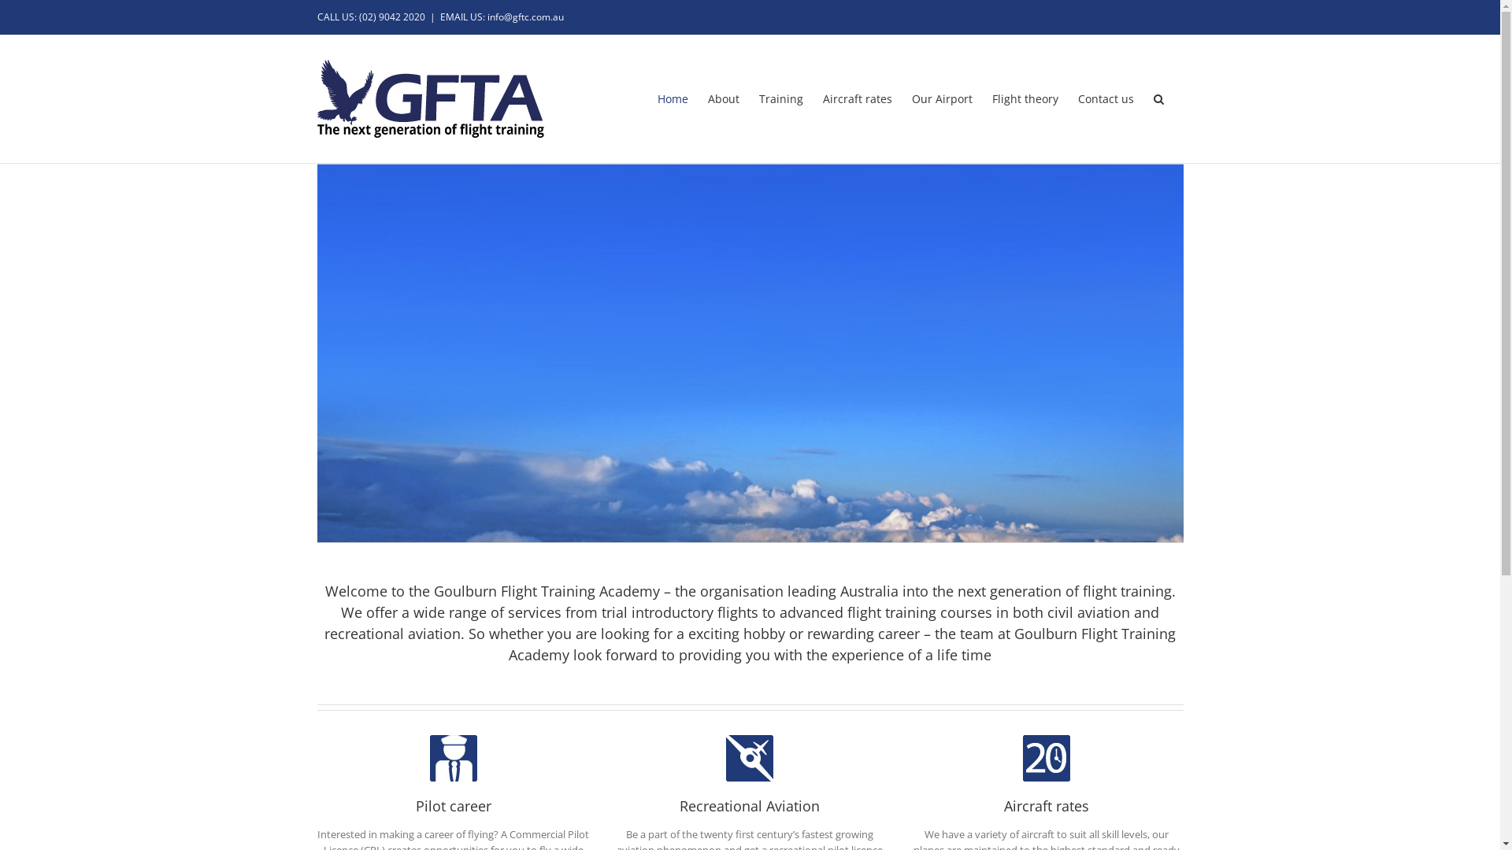 The height and width of the screenshot is (850, 1512). What do you see at coordinates (723, 99) in the screenshot?
I see `About` at bounding box center [723, 99].